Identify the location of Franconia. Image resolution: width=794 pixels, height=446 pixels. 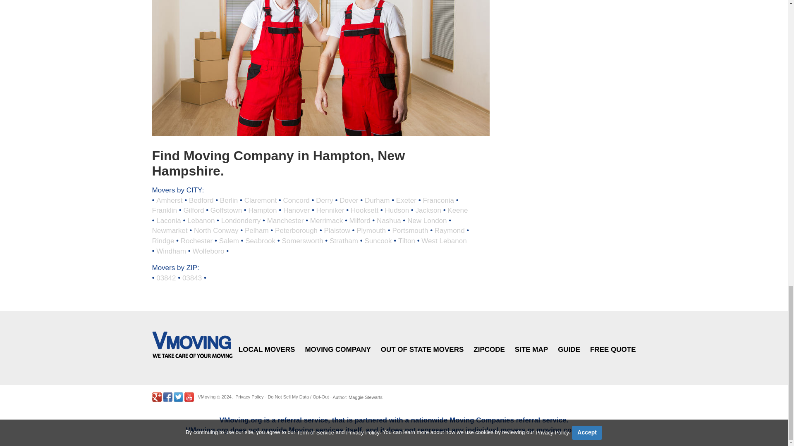
(438, 200).